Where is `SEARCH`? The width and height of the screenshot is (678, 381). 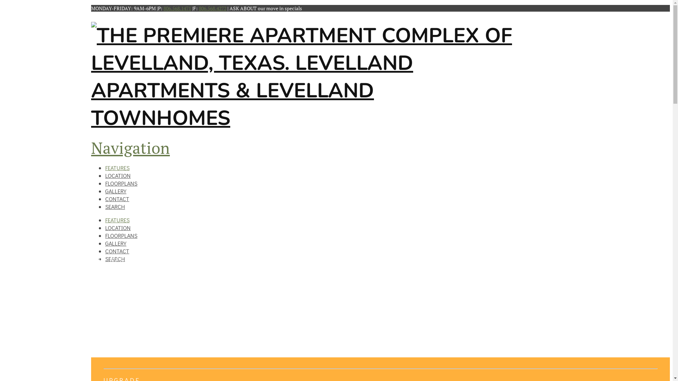 SEARCH is located at coordinates (115, 259).